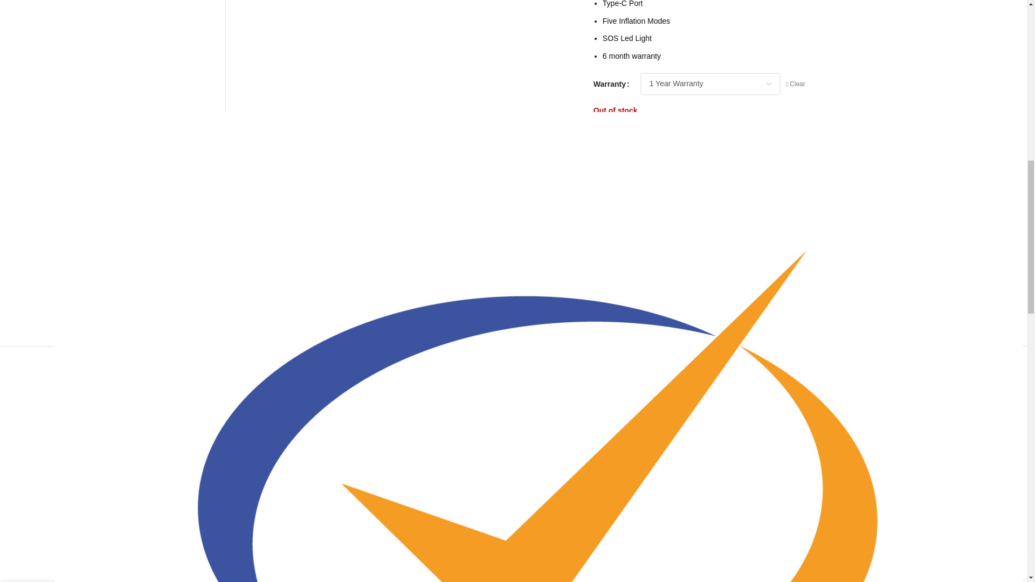  What do you see at coordinates (615, 137) in the screenshot?
I see `1` at bounding box center [615, 137].